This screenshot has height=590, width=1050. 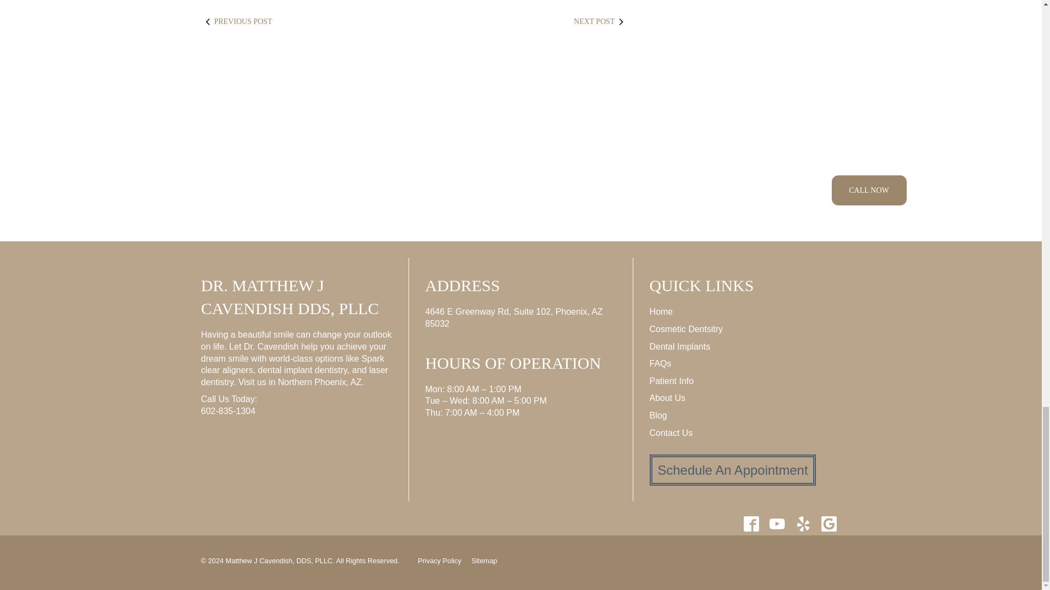 What do you see at coordinates (751, 523) in the screenshot?
I see `facebook` at bounding box center [751, 523].